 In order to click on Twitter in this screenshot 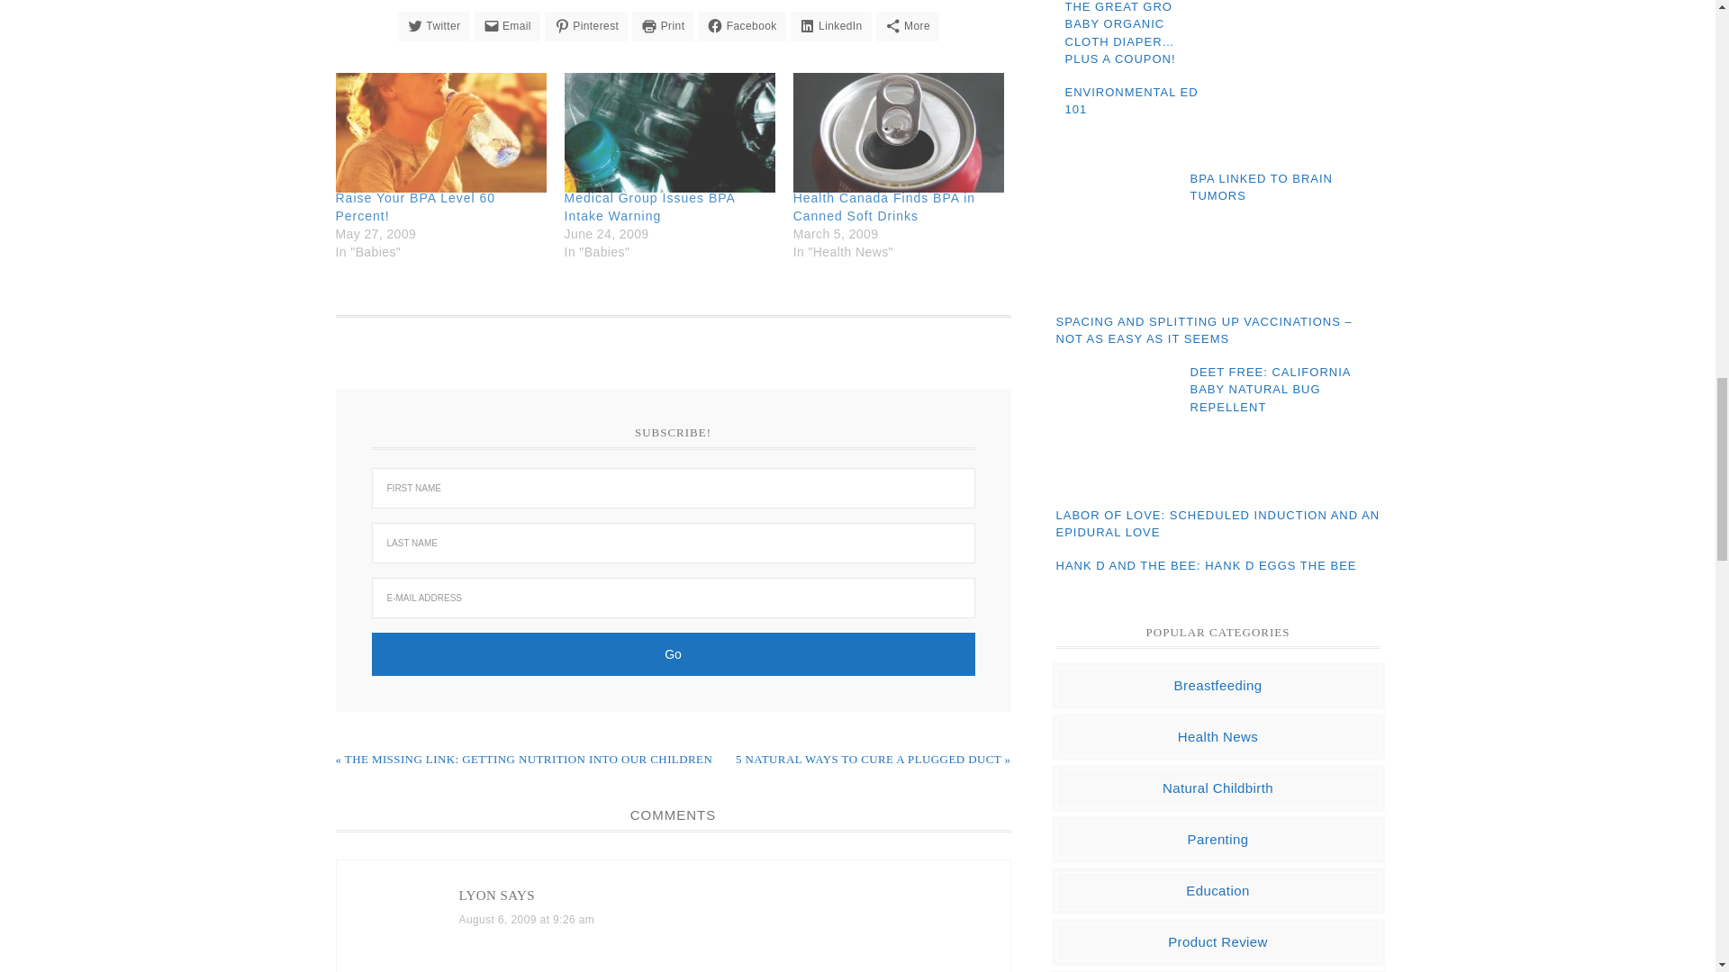, I will do `click(434, 25)`.